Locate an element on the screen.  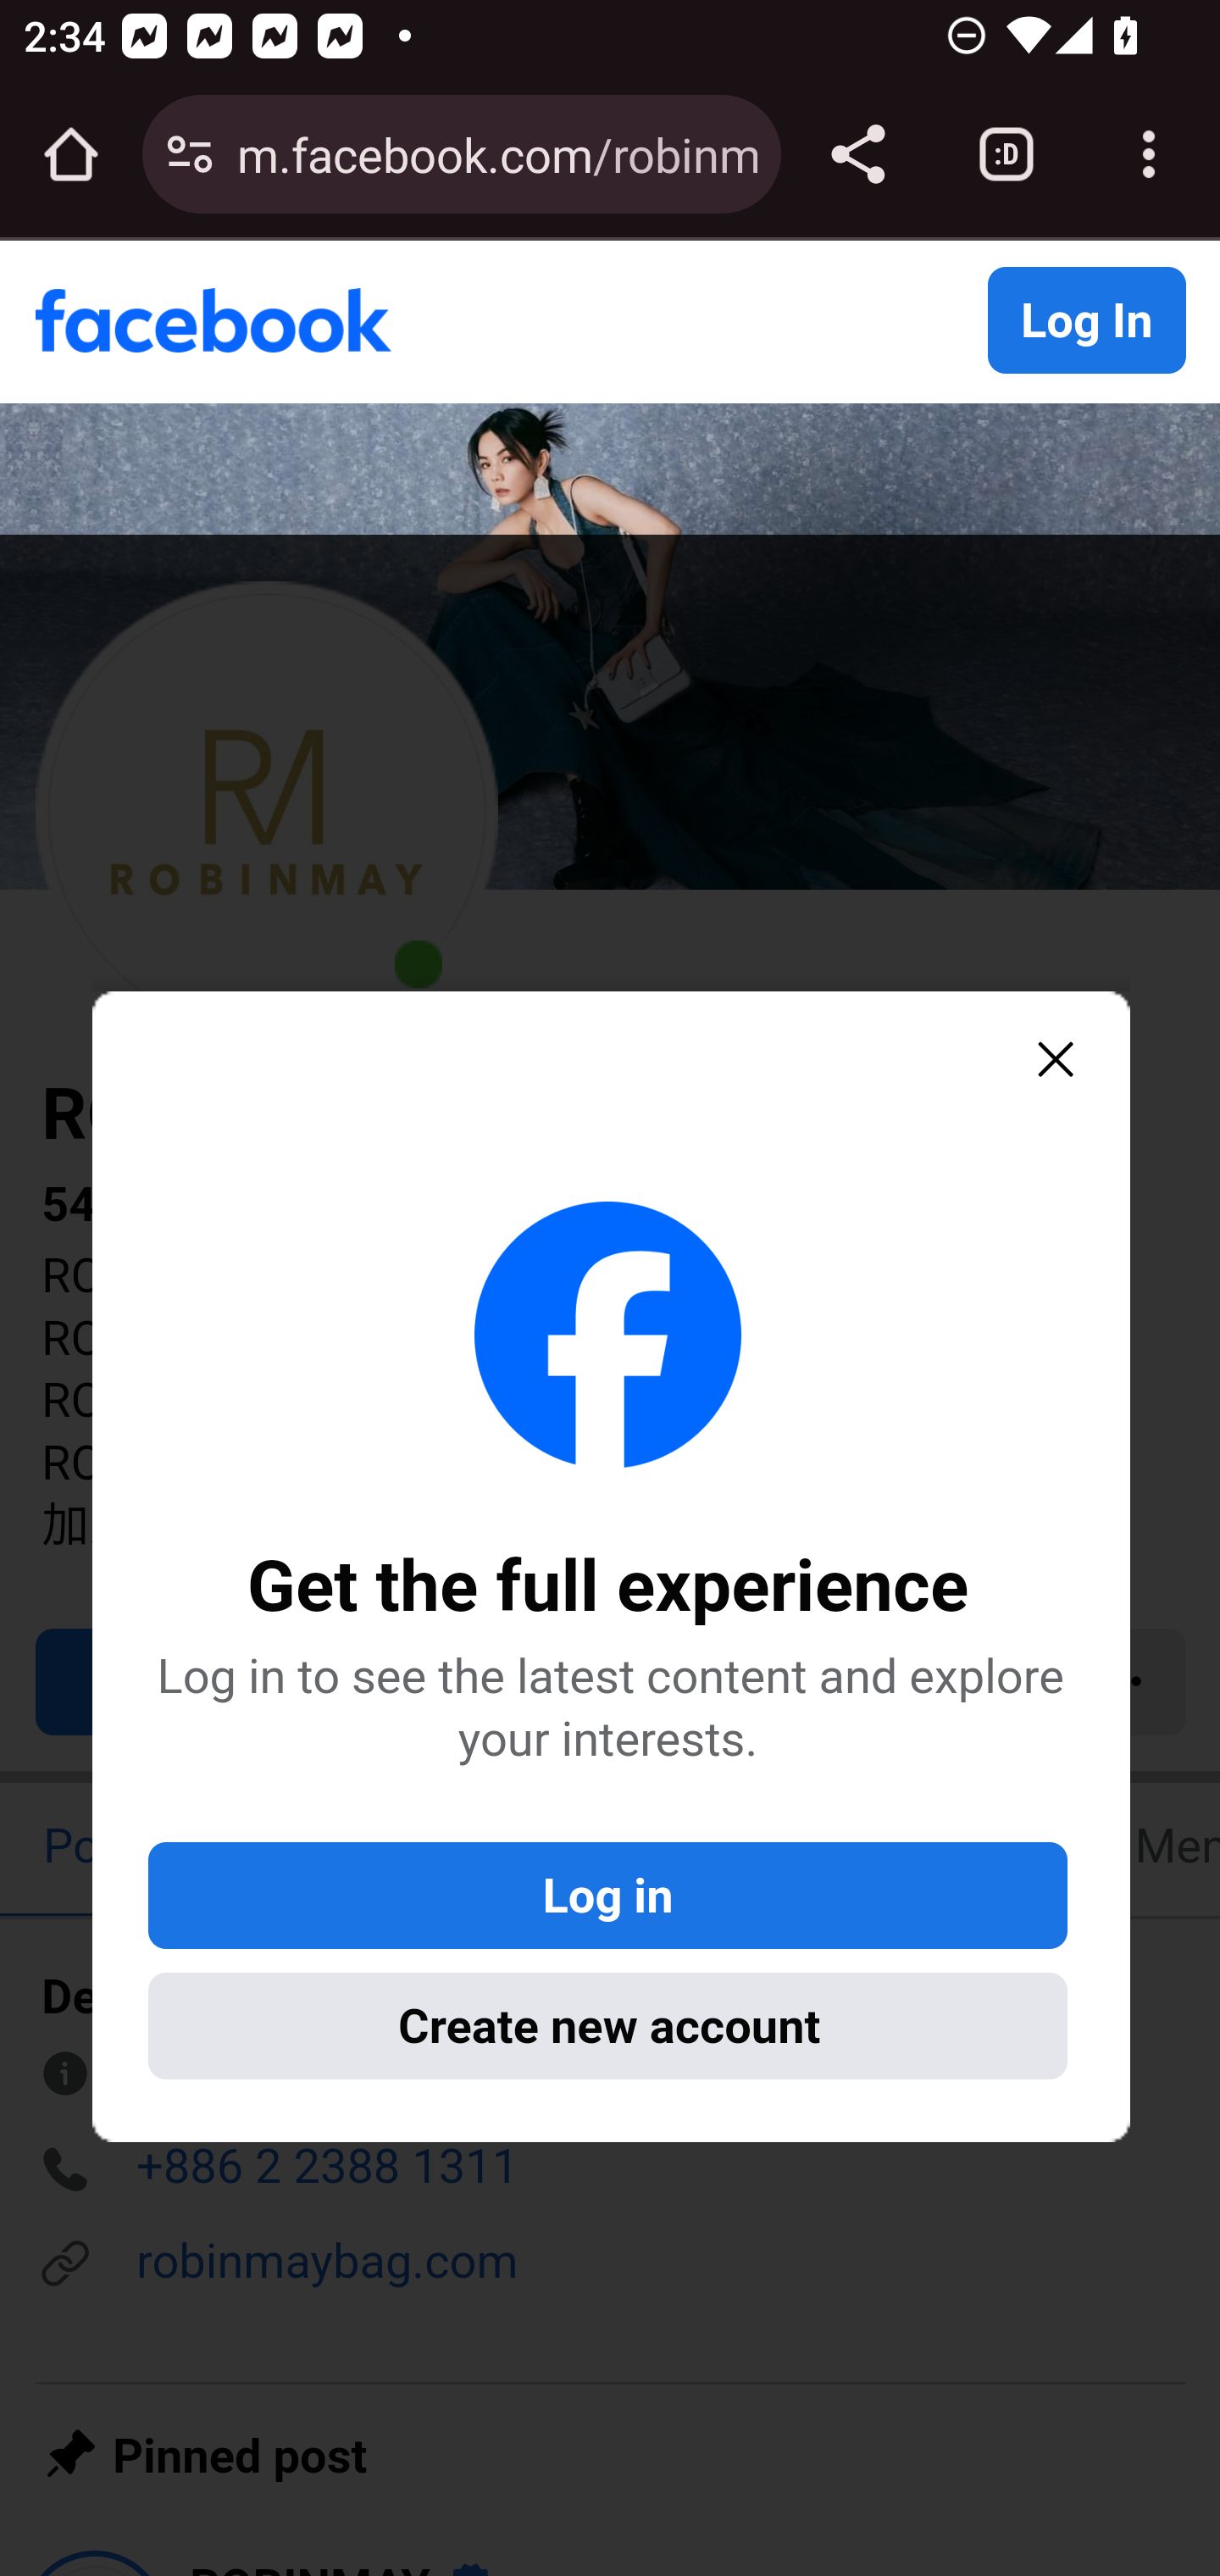
󱤅 is located at coordinates (1056, 1063).